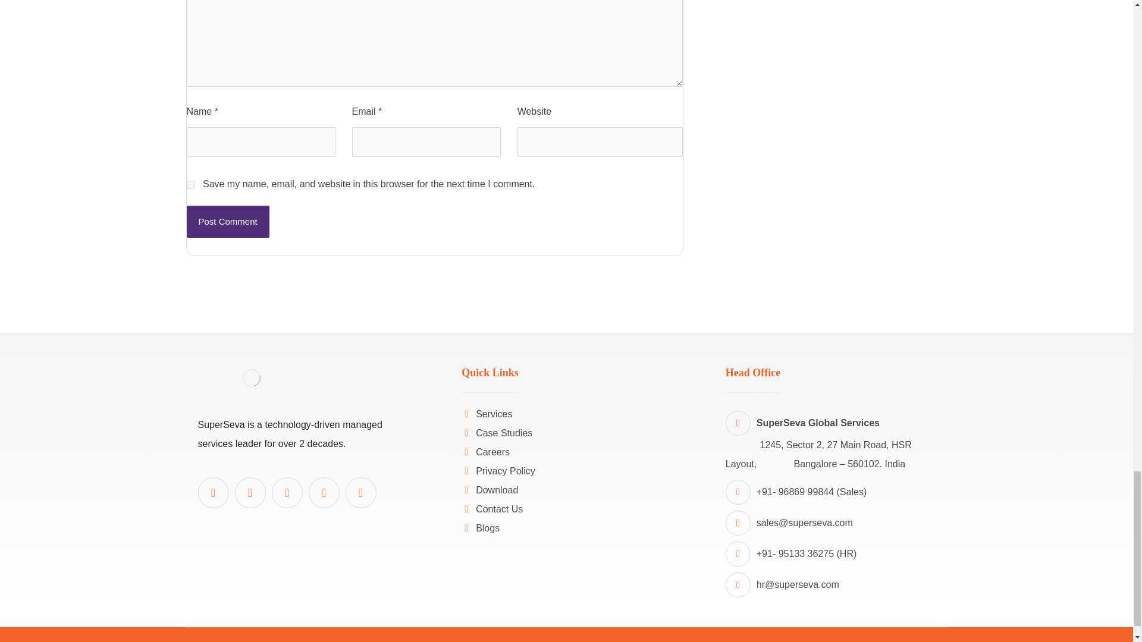 The image size is (1142, 642). I want to click on youtube, so click(249, 493).